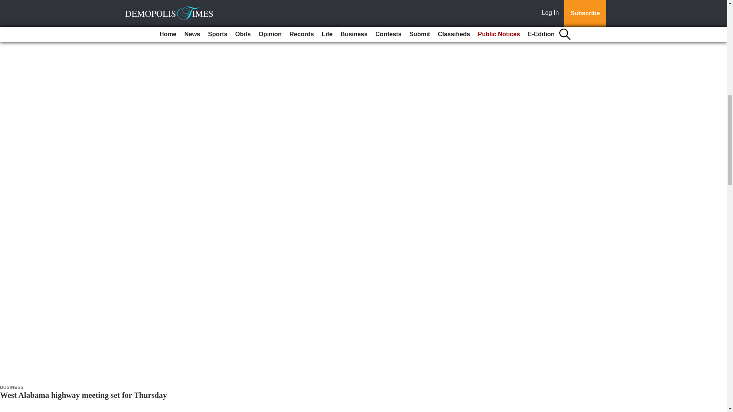 Image resolution: width=733 pixels, height=412 pixels. I want to click on West Alabama highway meeting set for Thursday, so click(83, 394).